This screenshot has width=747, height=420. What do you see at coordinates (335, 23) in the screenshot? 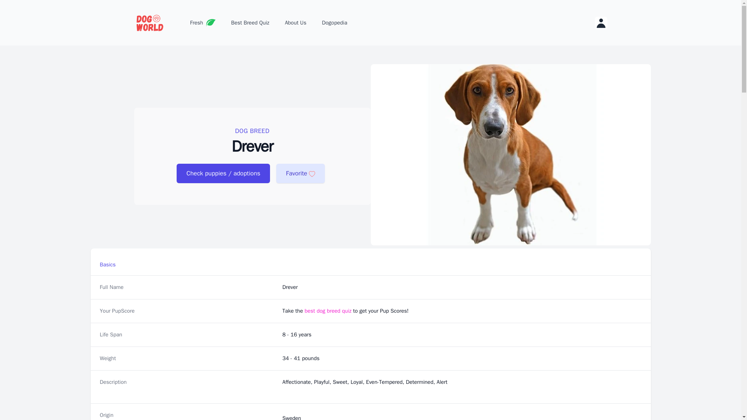
I see `Dogopedia` at bounding box center [335, 23].